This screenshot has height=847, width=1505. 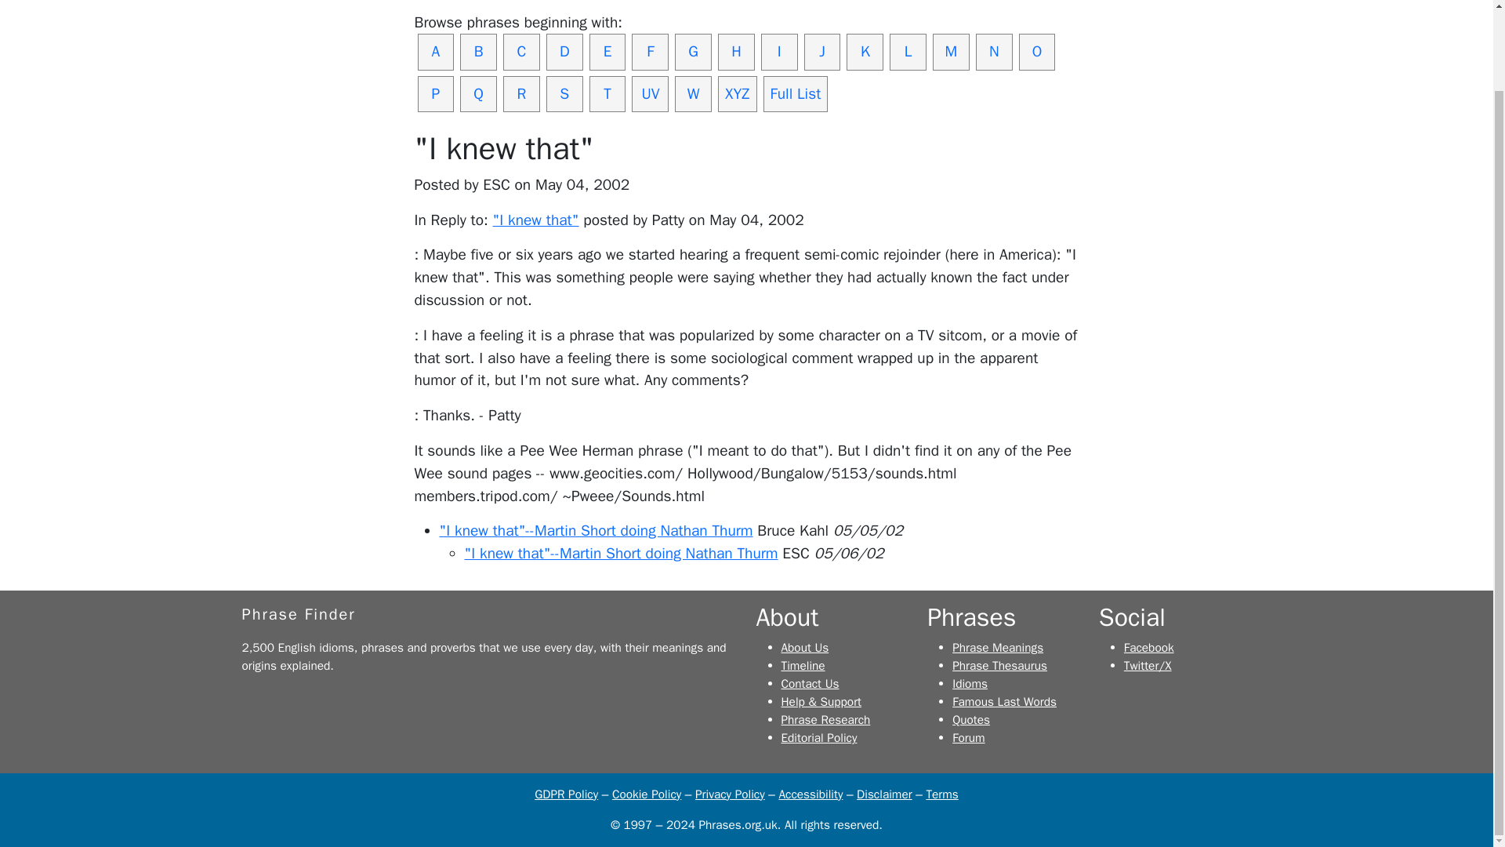 What do you see at coordinates (865, 52) in the screenshot?
I see `K` at bounding box center [865, 52].